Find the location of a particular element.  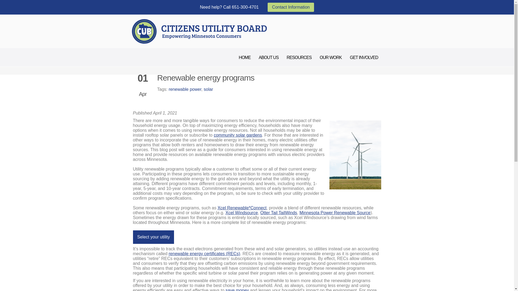

Minnesota Power Renewable Source is located at coordinates (335, 213).